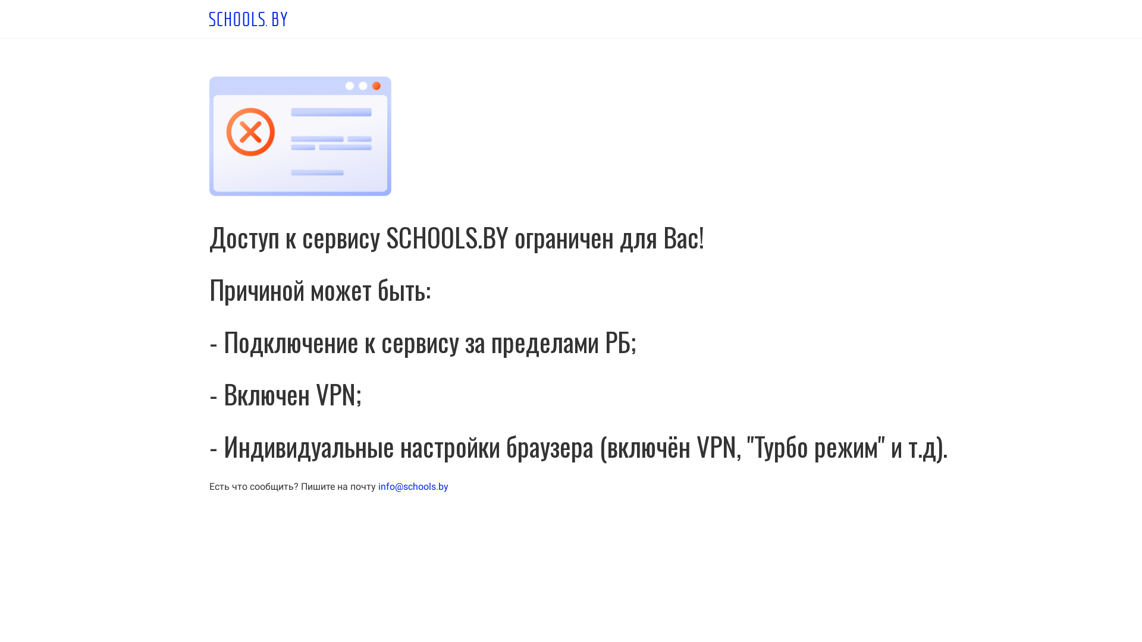 Image resolution: width=1142 pixels, height=642 pixels. Describe the element at coordinates (413, 486) in the screenshot. I see `info@schools.by` at that location.